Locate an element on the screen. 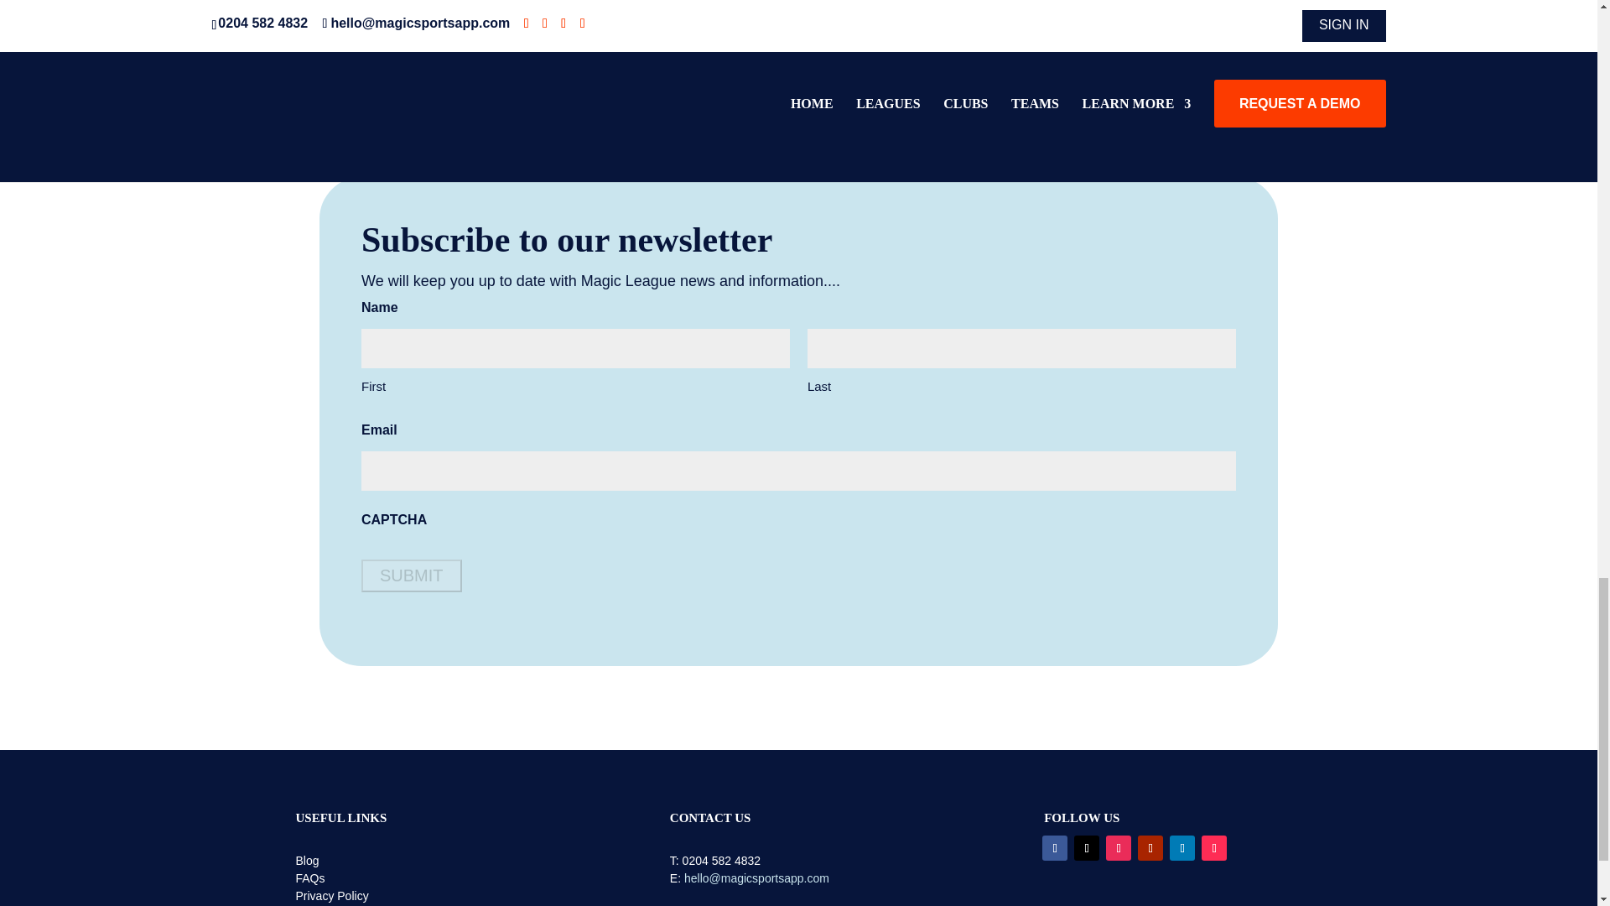 The image size is (1610, 906). Follow on X is located at coordinates (1087, 847).